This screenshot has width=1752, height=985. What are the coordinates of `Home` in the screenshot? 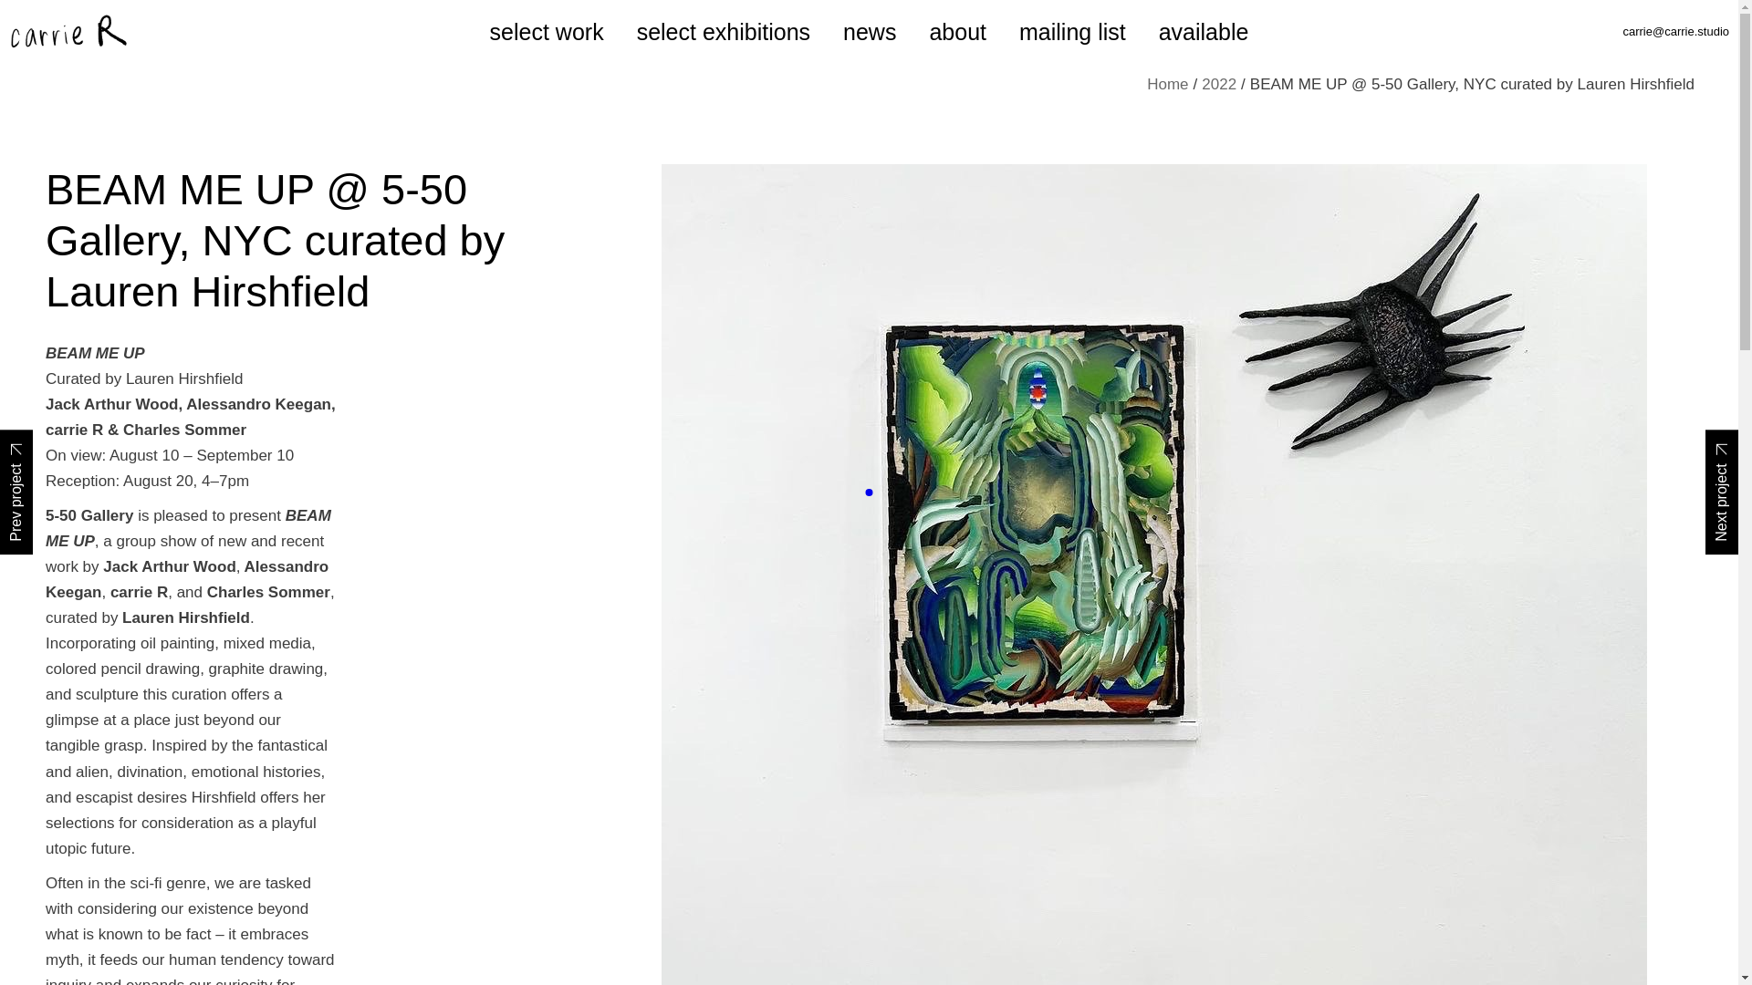 It's located at (1167, 84).